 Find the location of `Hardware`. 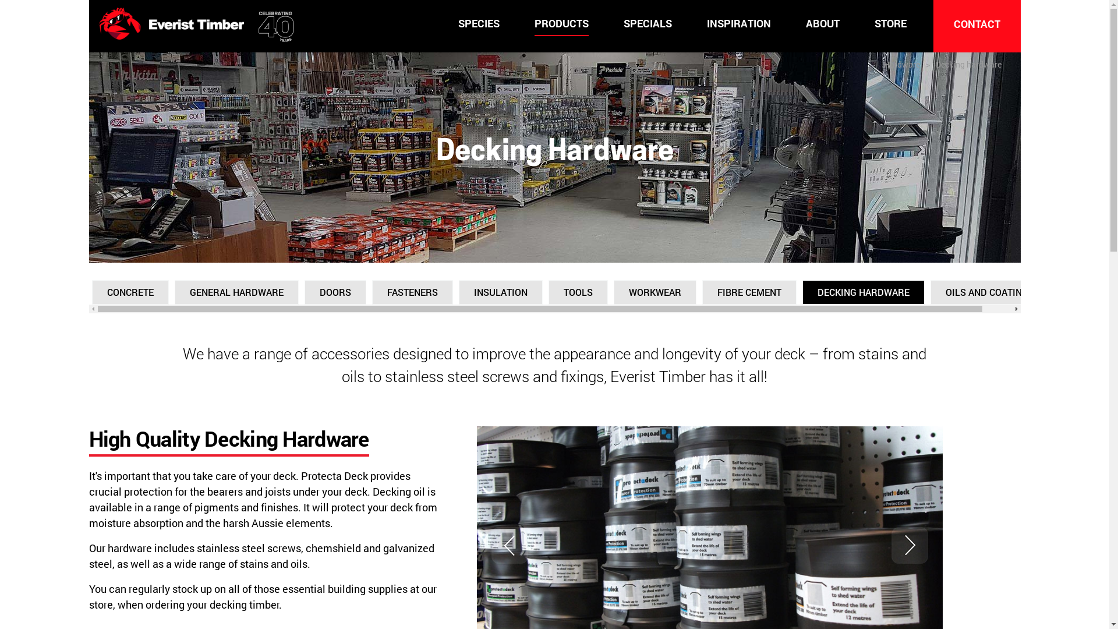

Hardware is located at coordinates (902, 64).